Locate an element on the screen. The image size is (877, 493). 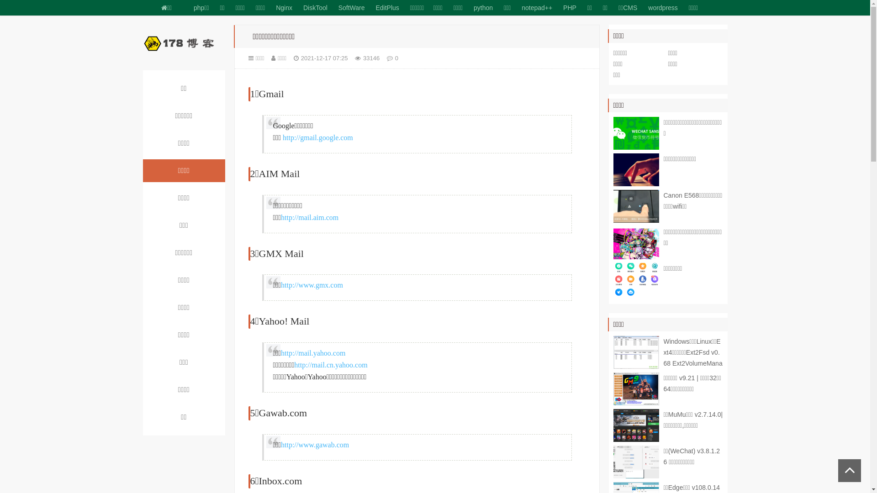
Nginx is located at coordinates (284, 8).